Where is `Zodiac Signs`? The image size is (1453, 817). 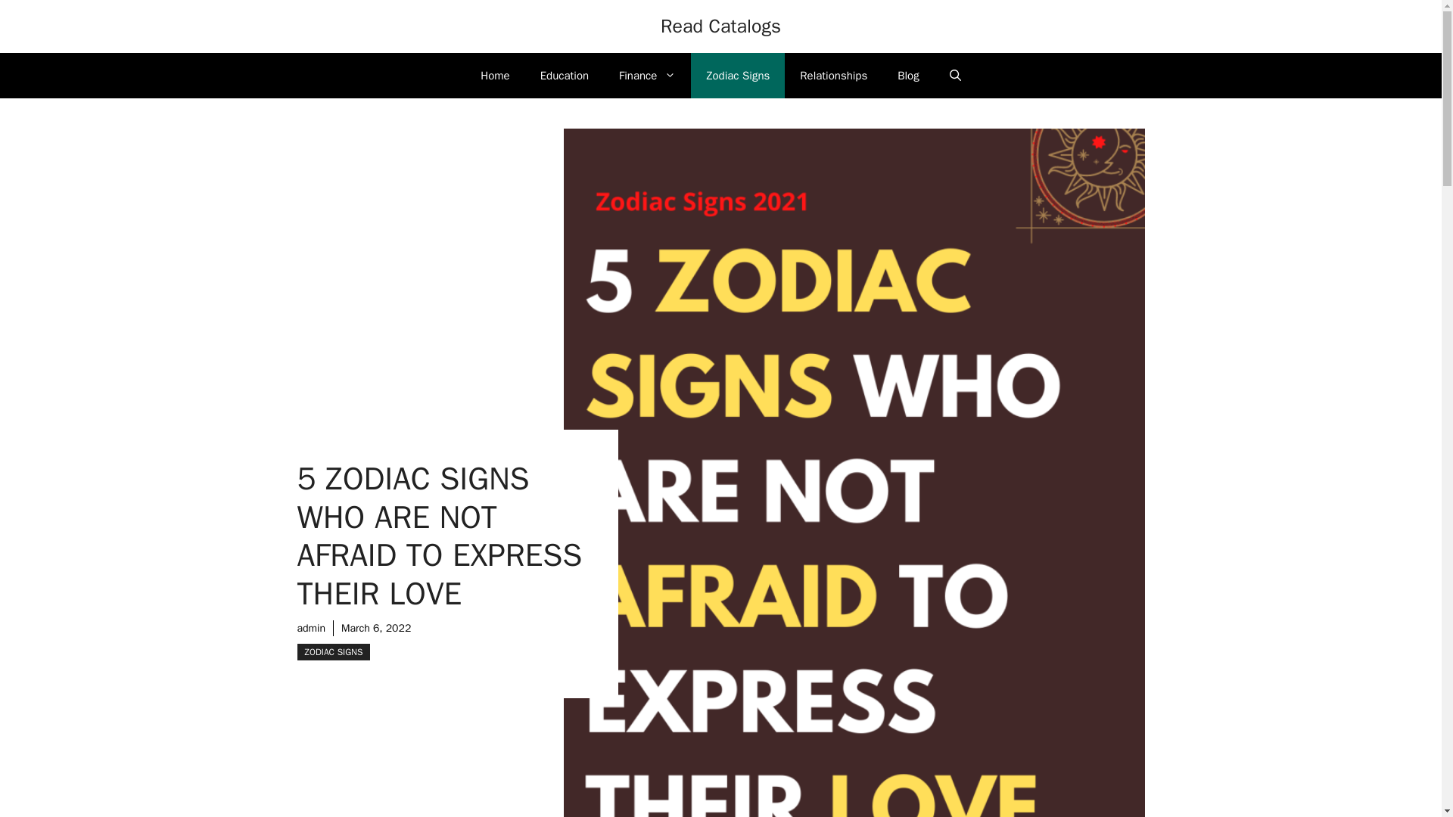 Zodiac Signs is located at coordinates (737, 76).